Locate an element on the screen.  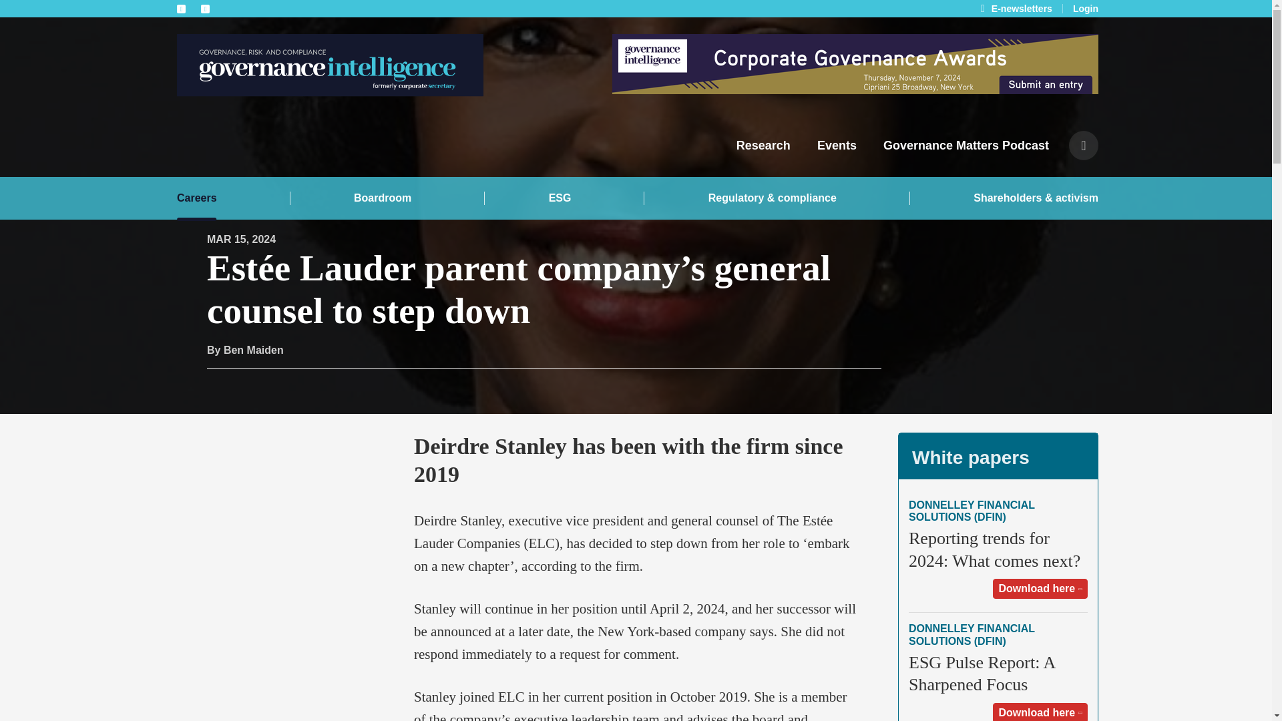
Reporting trends for 2024: What comes next? is located at coordinates (995, 549).